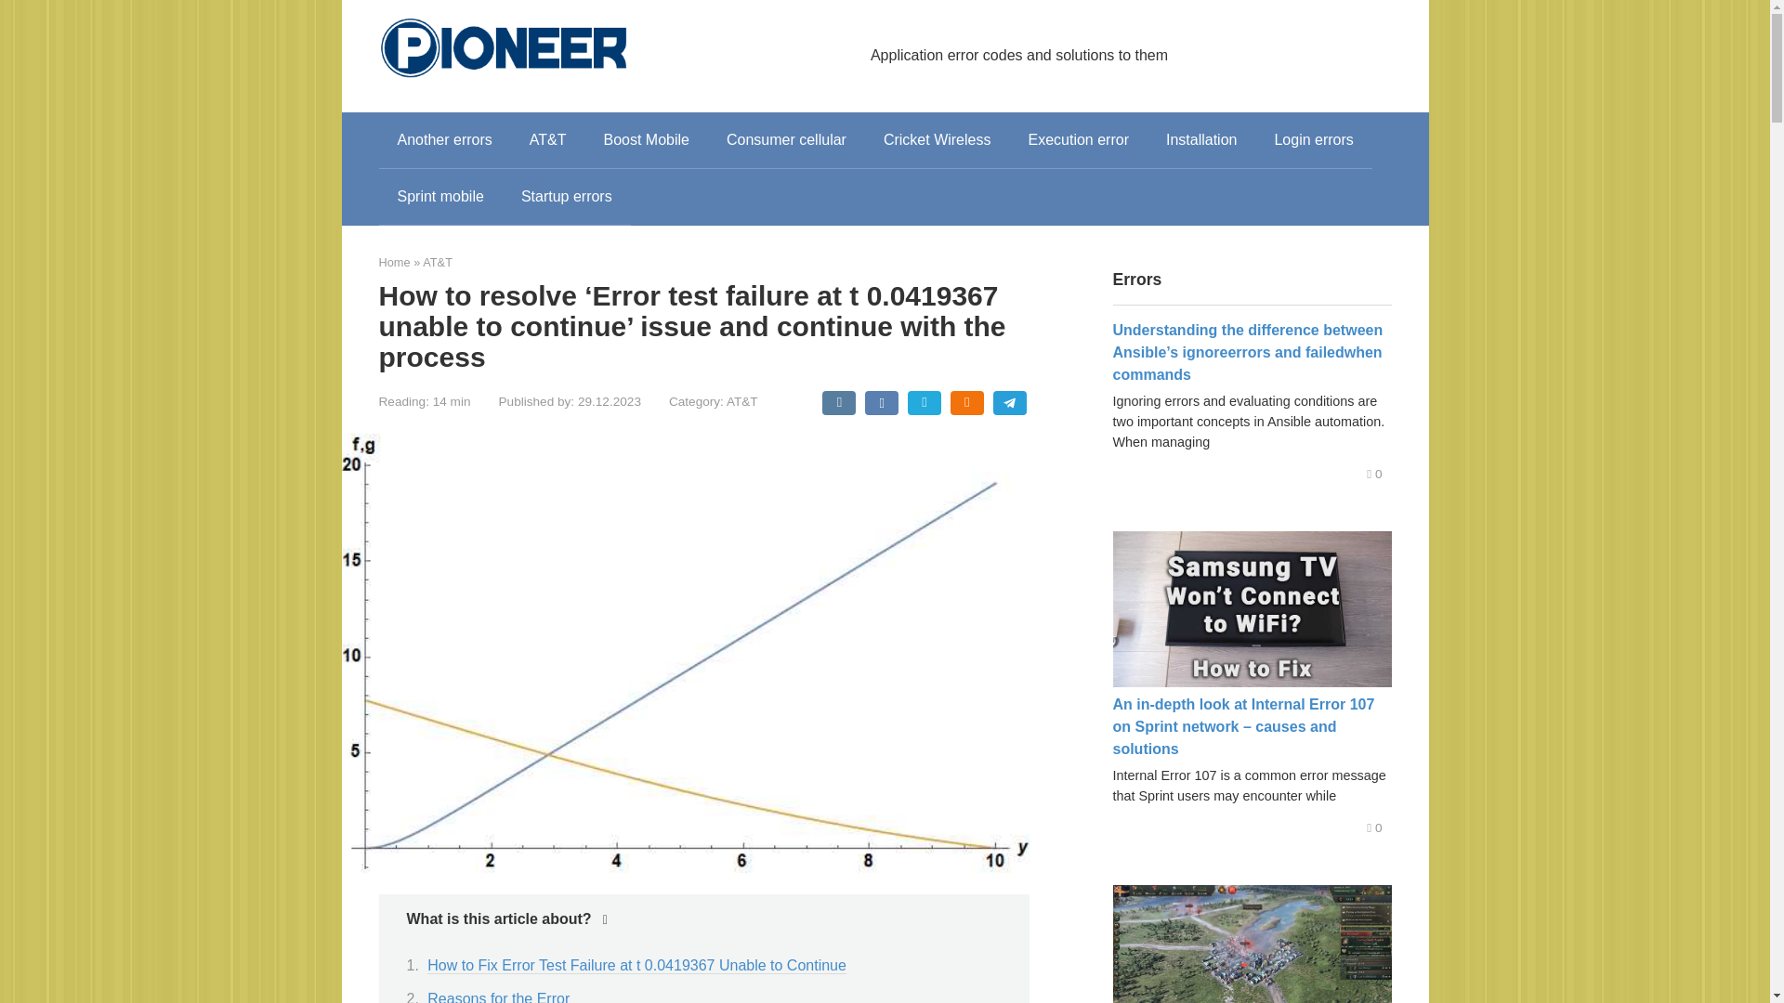 This screenshot has width=1784, height=1003. What do you see at coordinates (1373, 474) in the screenshot?
I see `Comments` at bounding box center [1373, 474].